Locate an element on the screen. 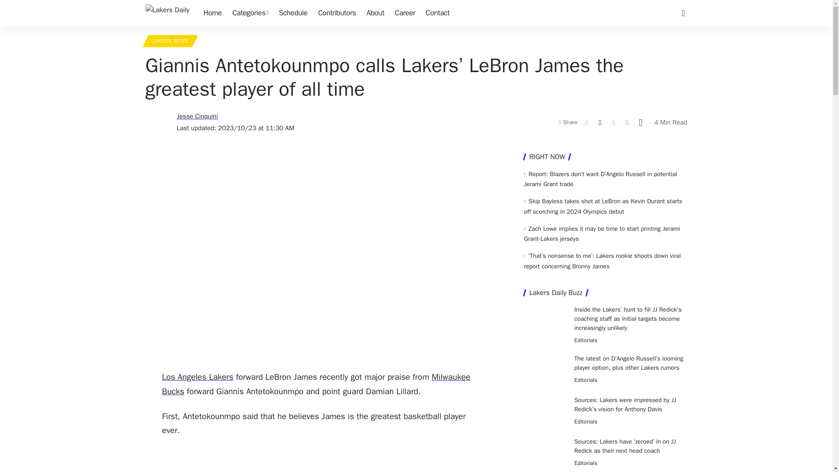 Image resolution: width=839 pixels, height=472 pixels. Categories is located at coordinates (250, 13).